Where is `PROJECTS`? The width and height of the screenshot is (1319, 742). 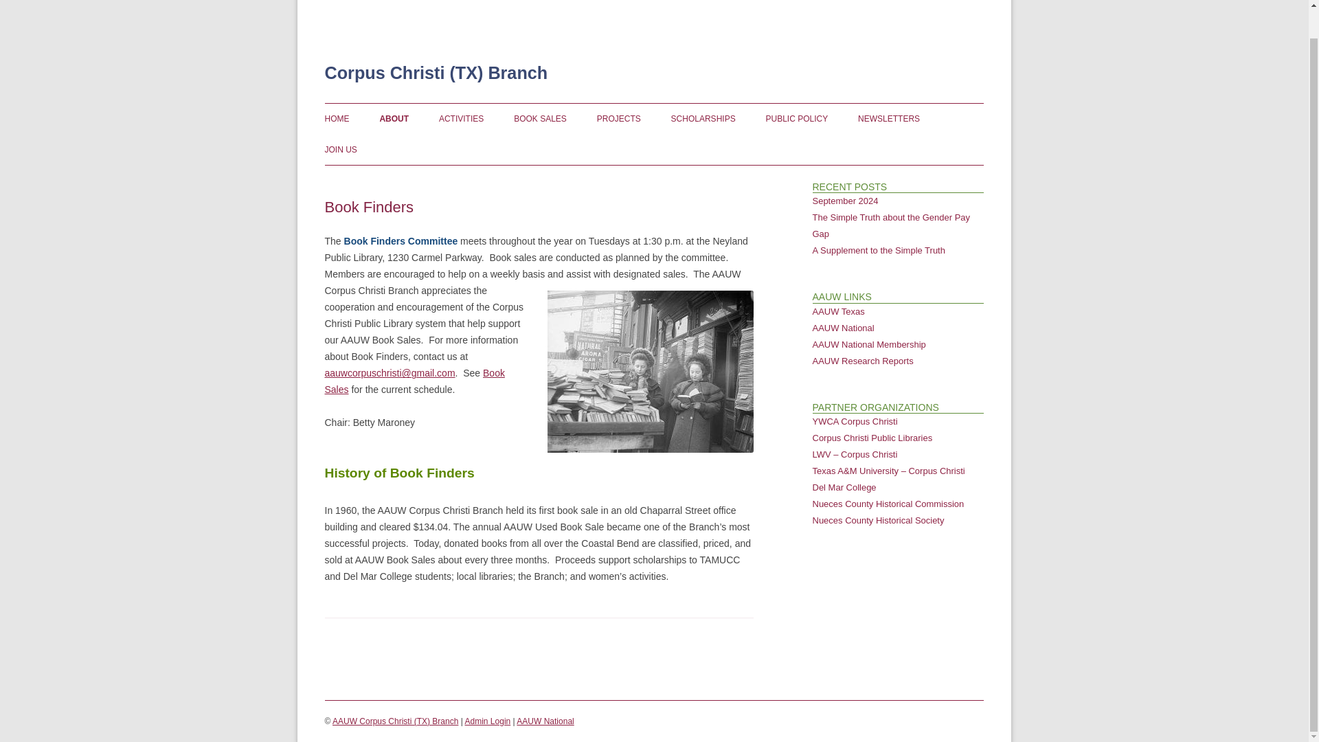
PROJECTS is located at coordinates (619, 119).